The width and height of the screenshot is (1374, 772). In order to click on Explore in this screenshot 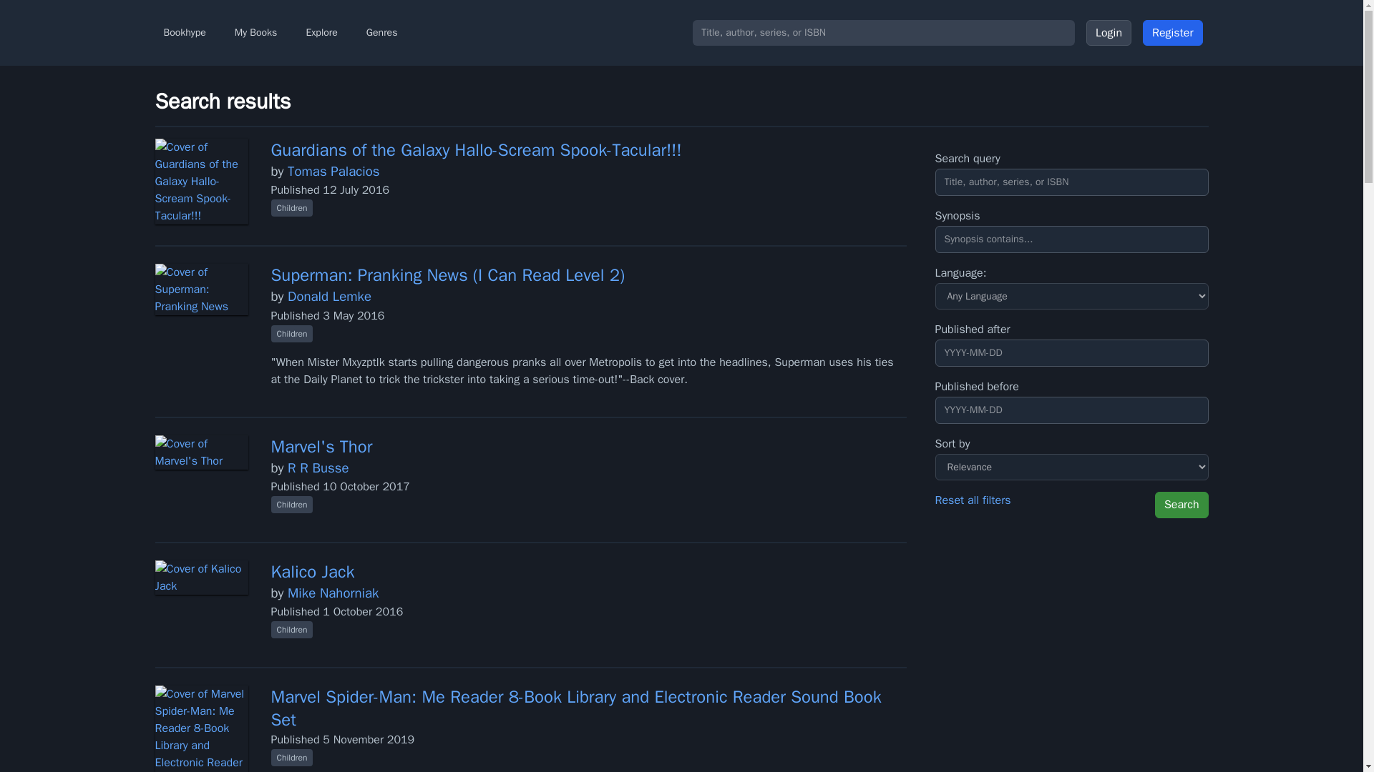, I will do `click(321, 33)`.